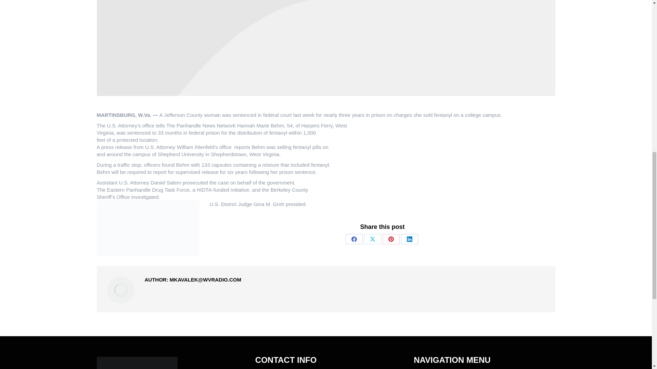 This screenshot has height=369, width=657. What do you see at coordinates (354, 239) in the screenshot?
I see `Facebook` at bounding box center [354, 239].